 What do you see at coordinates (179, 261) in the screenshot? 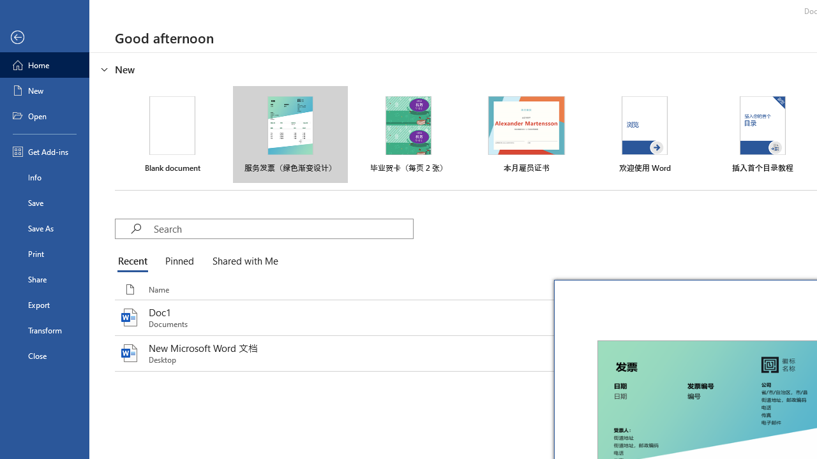
I see `Pinned` at bounding box center [179, 261].